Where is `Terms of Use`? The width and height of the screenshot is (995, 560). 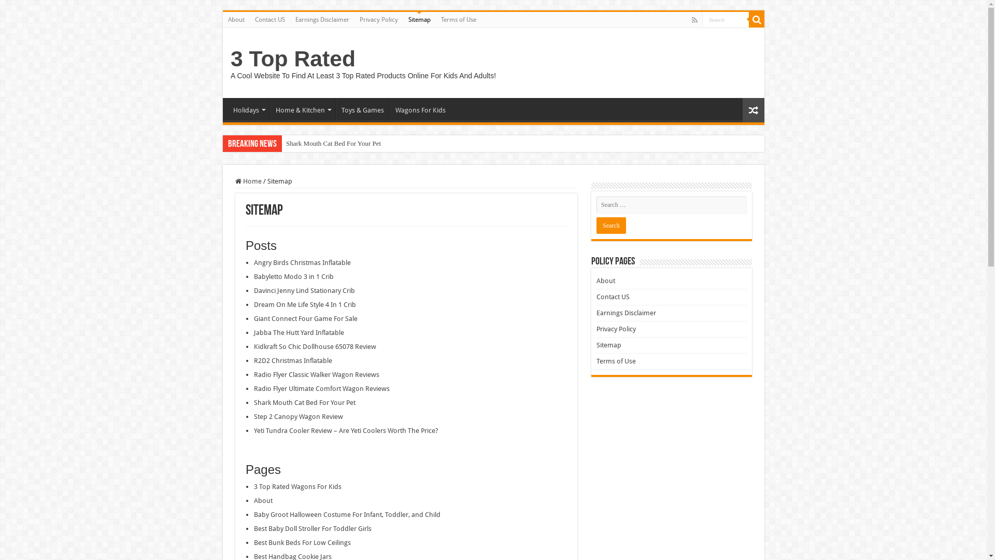
Terms of Use is located at coordinates (616, 361).